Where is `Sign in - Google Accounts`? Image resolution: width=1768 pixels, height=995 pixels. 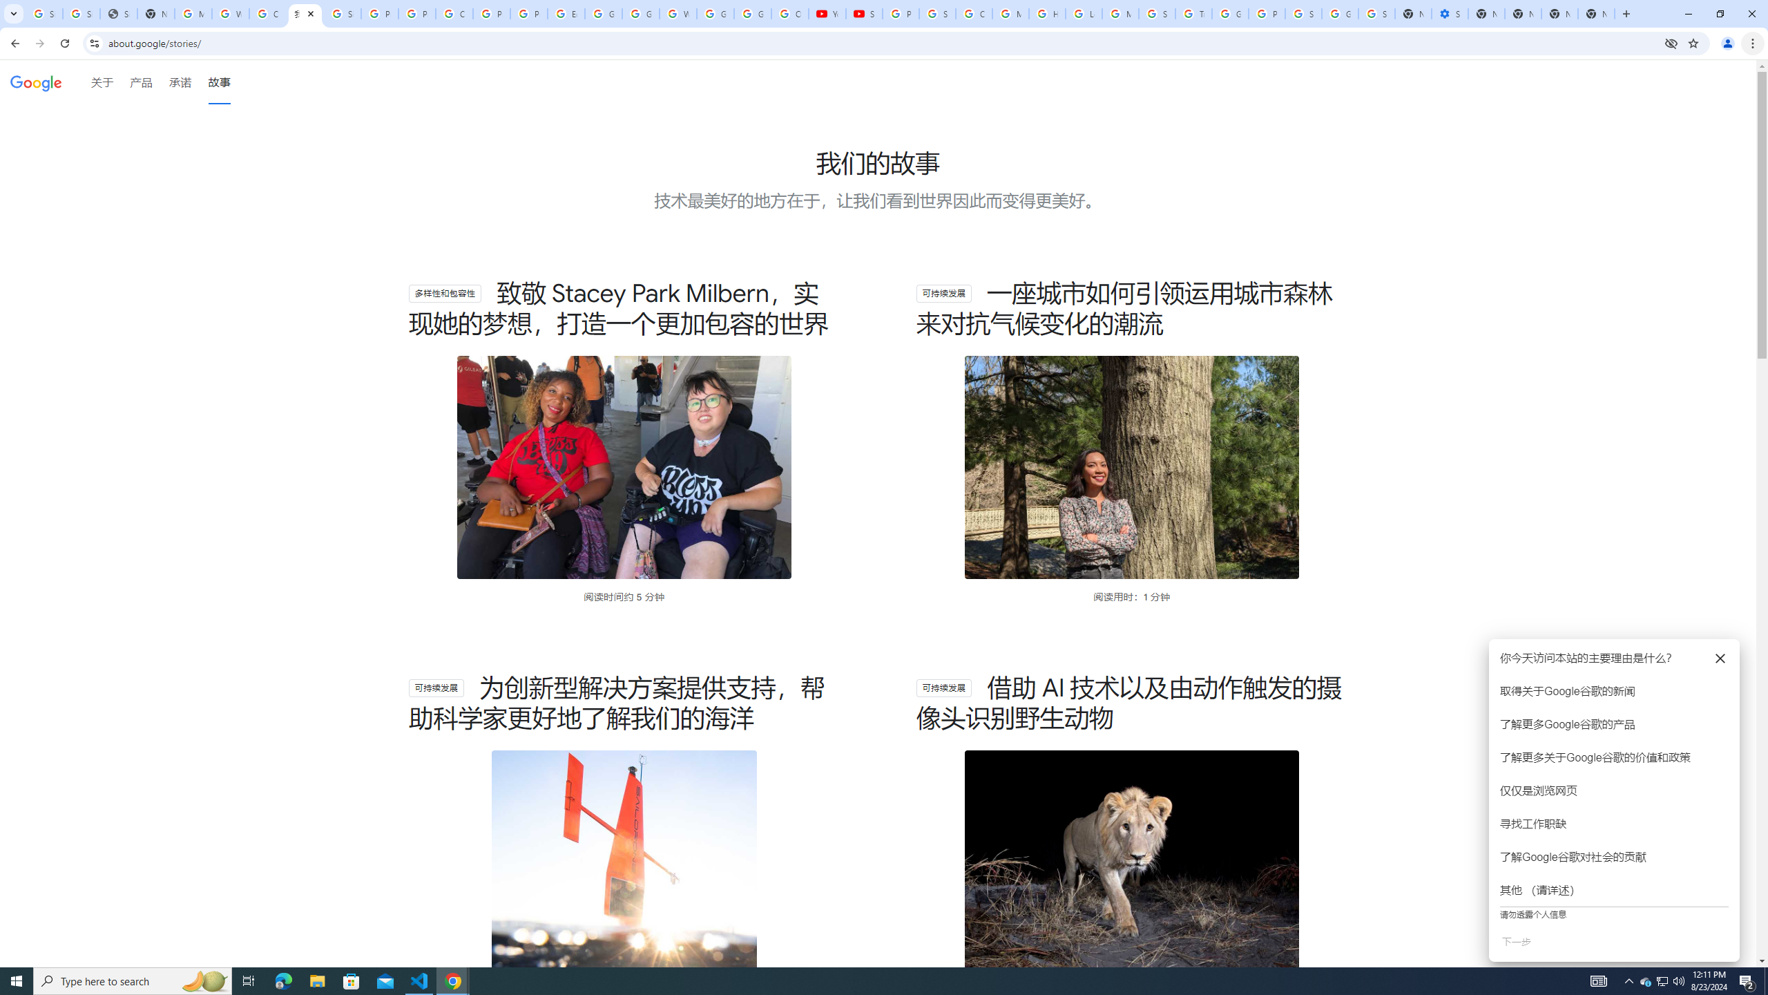 Sign in - Google Accounts is located at coordinates (936, 14).